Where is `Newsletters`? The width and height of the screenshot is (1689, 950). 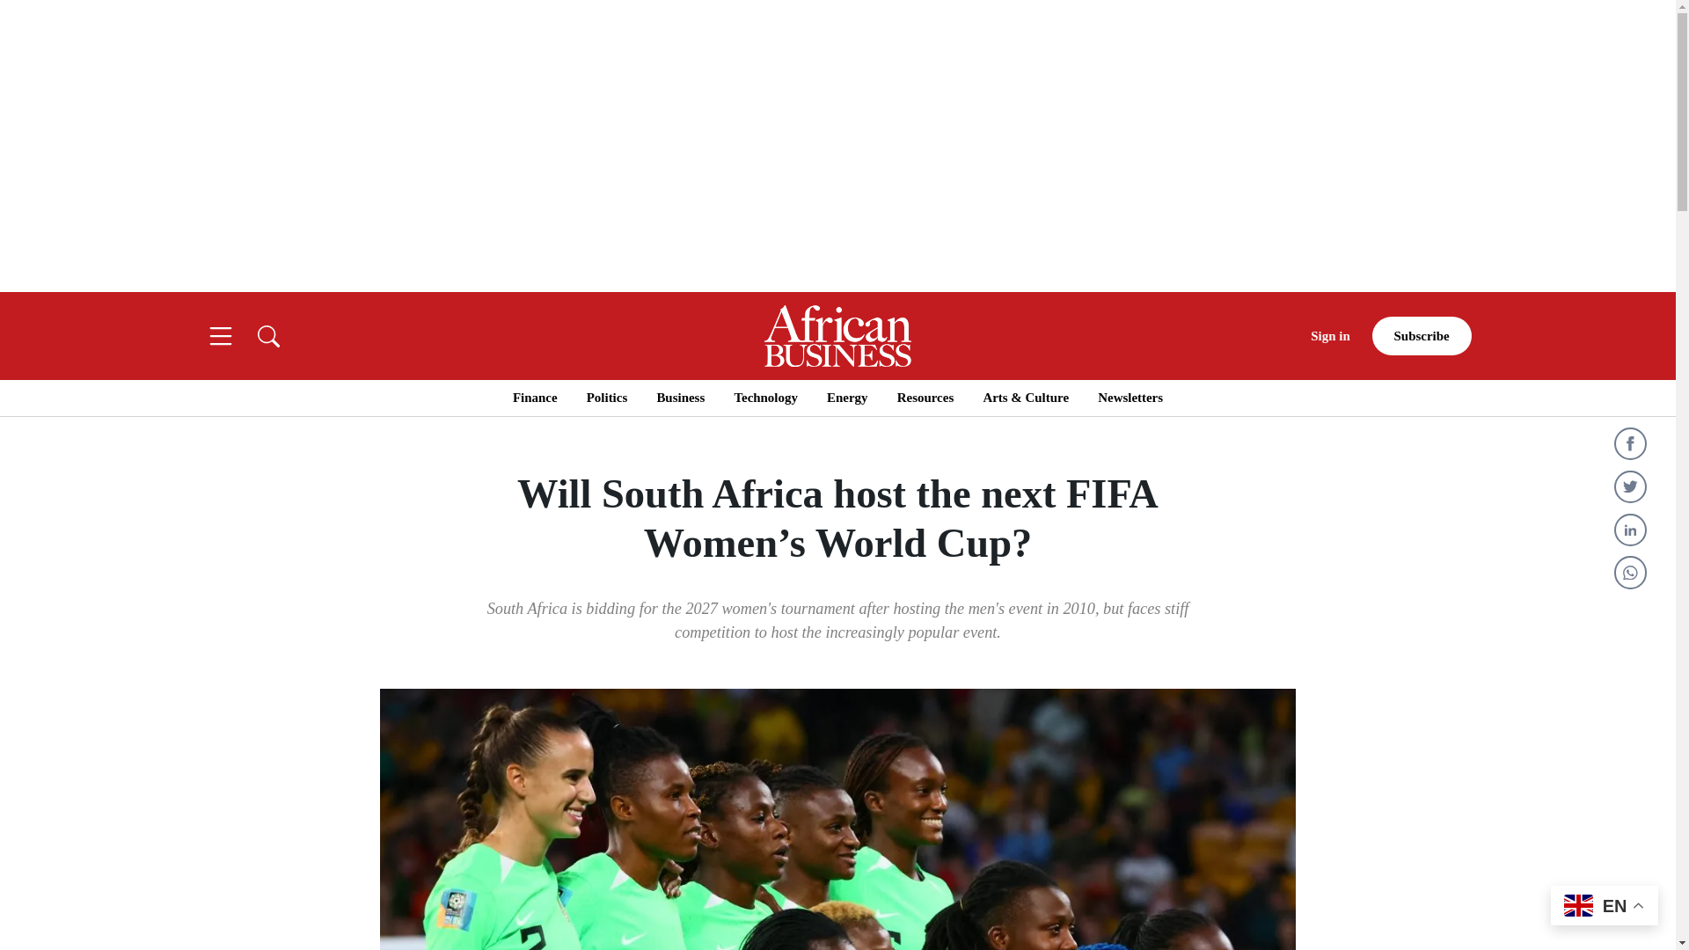 Newsletters is located at coordinates (1130, 398).